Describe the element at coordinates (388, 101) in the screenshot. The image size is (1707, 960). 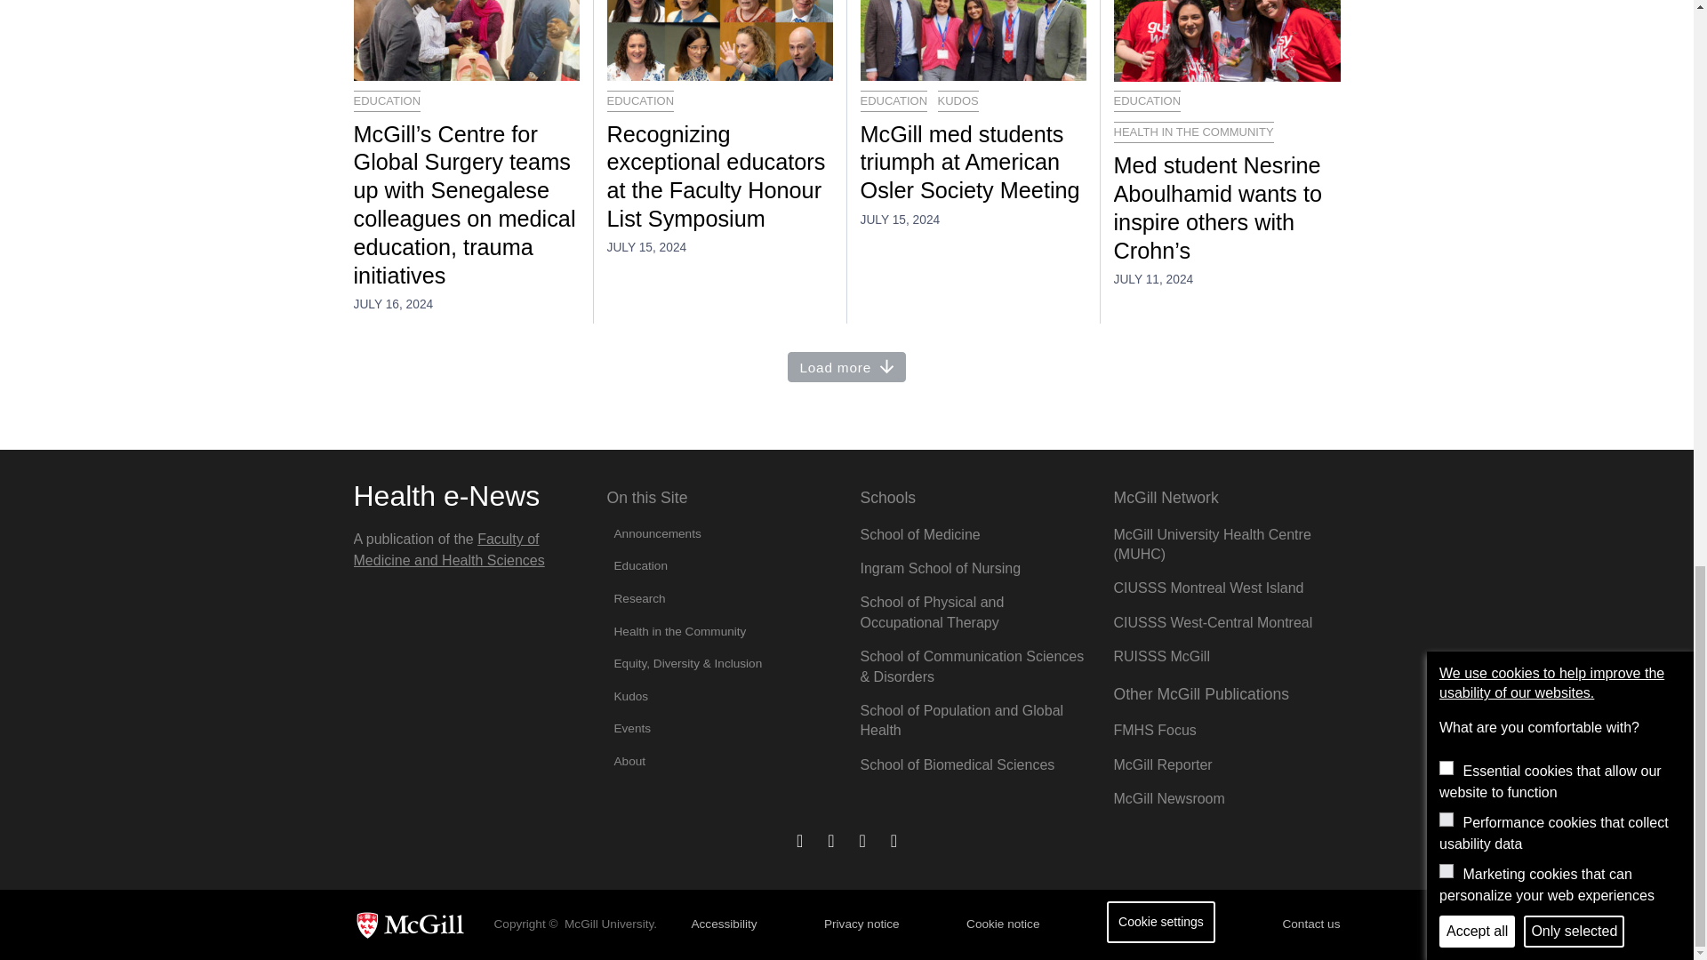
I see `EDUCATION` at that location.